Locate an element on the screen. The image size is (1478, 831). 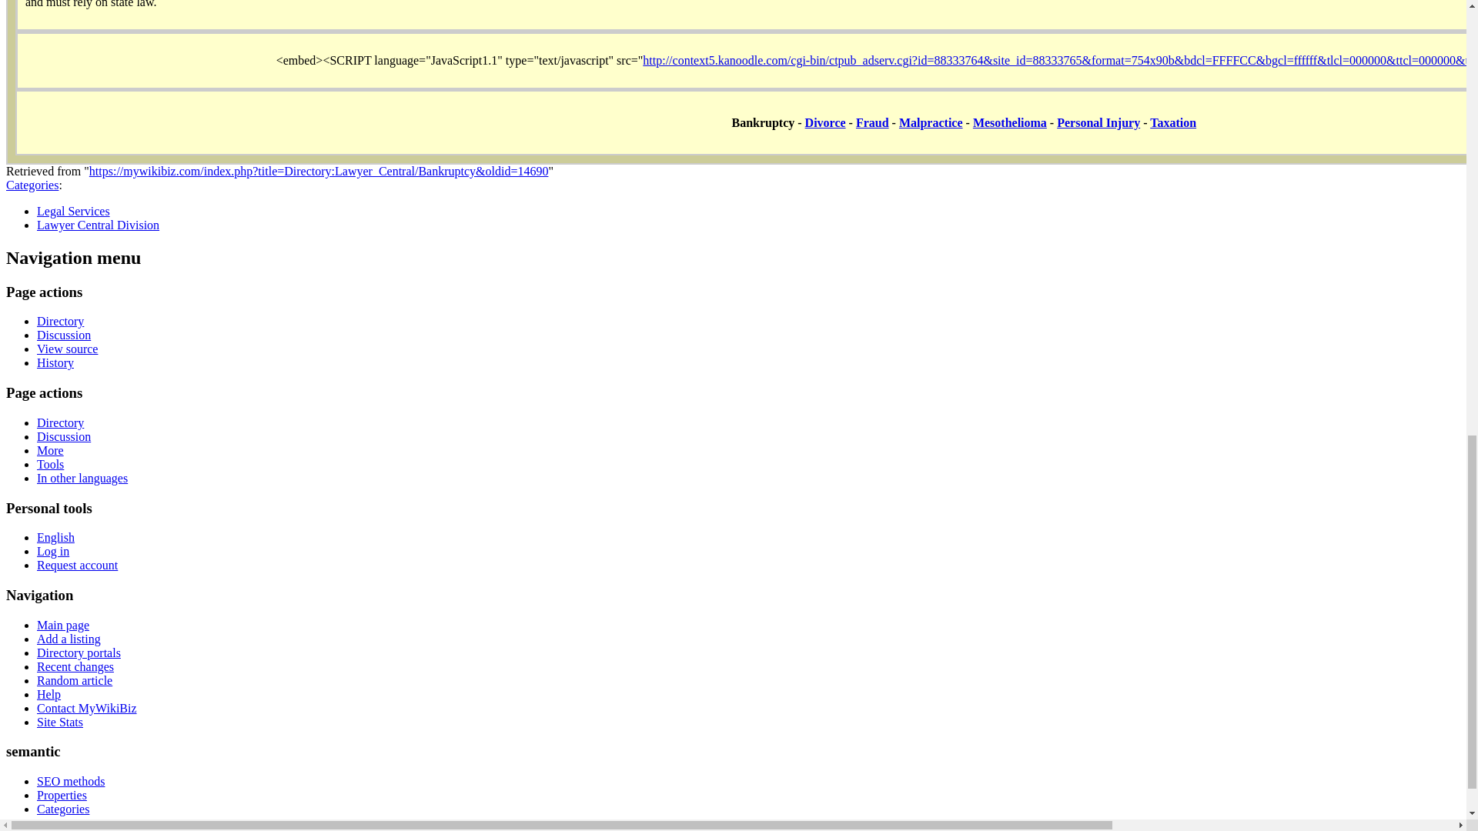
Category:Lawyer Central Division is located at coordinates (99, 225).